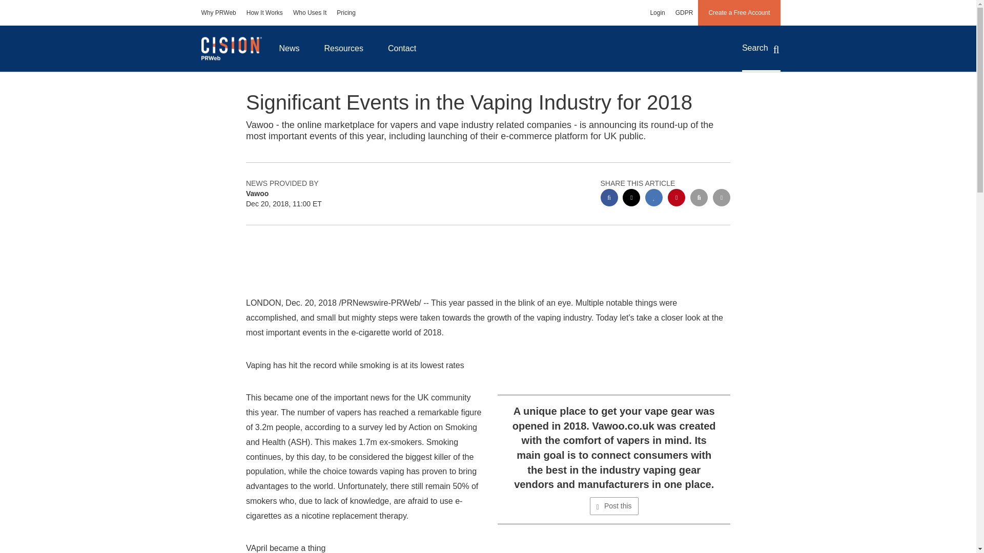 This screenshot has width=984, height=553. What do you see at coordinates (218, 12) in the screenshot?
I see `Why PRWeb` at bounding box center [218, 12].